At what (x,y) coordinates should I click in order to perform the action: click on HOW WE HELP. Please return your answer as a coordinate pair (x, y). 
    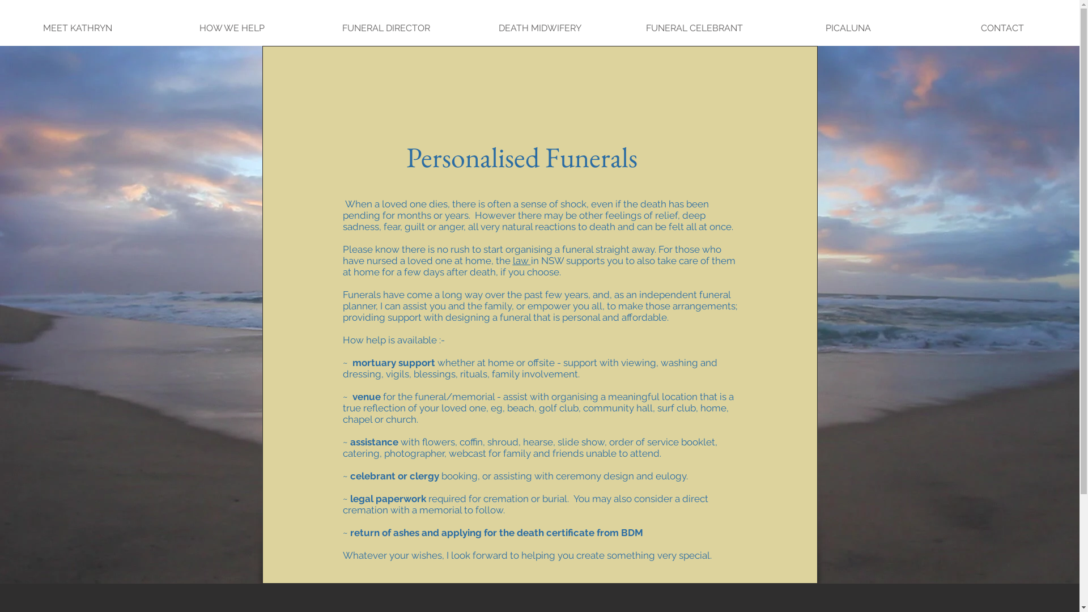
    Looking at the image, I should click on (232, 23).